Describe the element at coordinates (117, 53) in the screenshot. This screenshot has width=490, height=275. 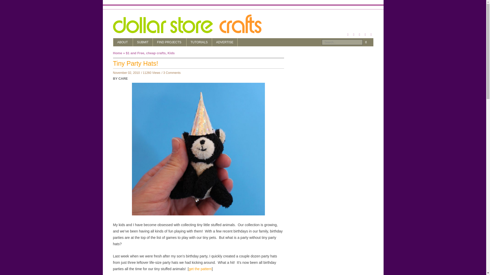
I see `Home` at that location.